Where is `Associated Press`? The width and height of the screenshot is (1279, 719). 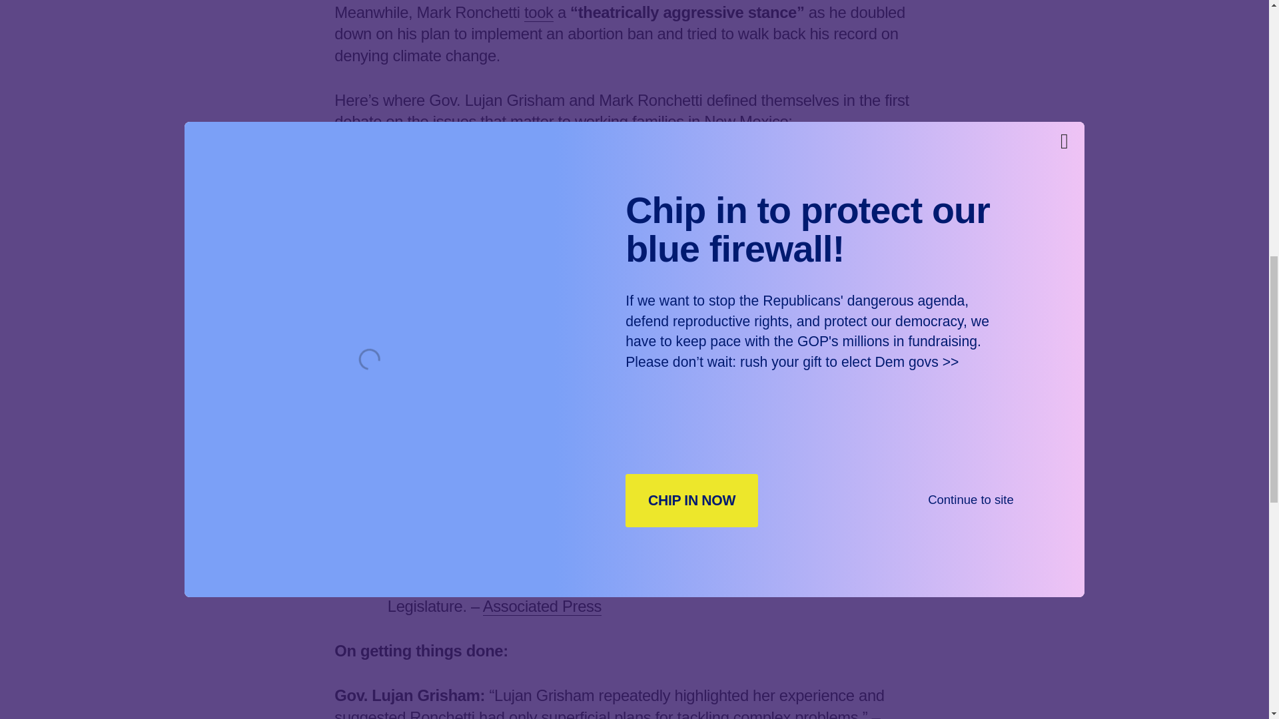
Associated Press is located at coordinates (542, 606).